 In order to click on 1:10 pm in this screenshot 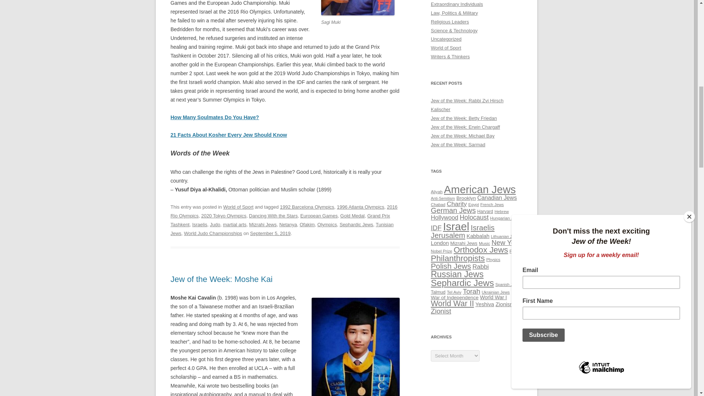, I will do `click(270, 233)`.